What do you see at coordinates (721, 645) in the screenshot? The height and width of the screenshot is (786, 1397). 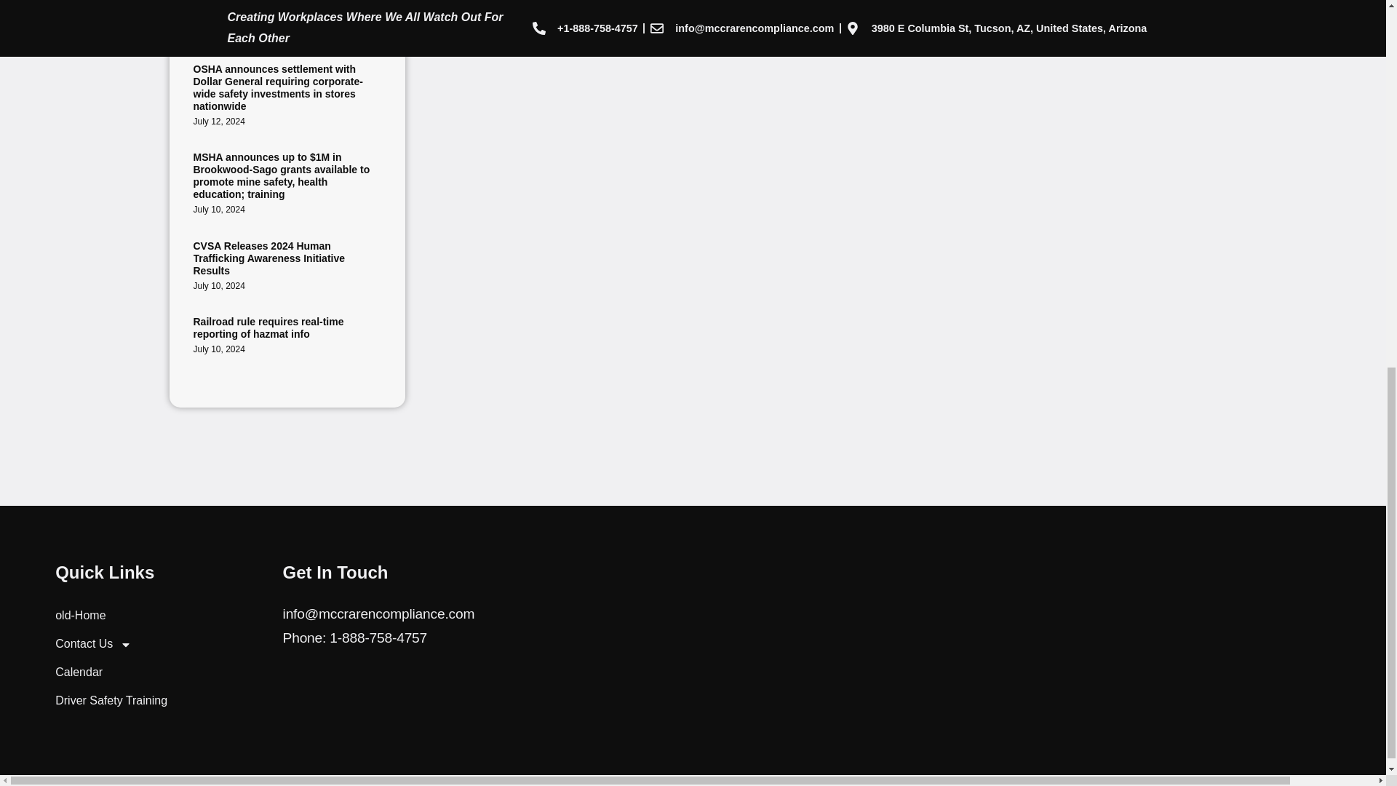 I see `3980 E Columbia St, Tucson, AZ, United States, Arizona` at bounding box center [721, 645].